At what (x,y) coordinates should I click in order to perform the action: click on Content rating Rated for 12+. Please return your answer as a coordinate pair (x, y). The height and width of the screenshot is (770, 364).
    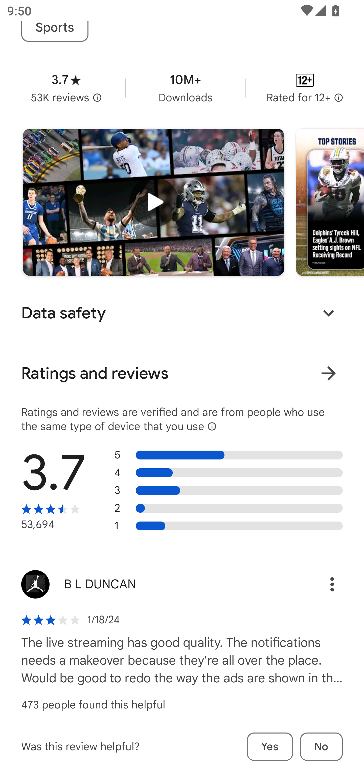
    Looking at the image, I should click on (305, 88).